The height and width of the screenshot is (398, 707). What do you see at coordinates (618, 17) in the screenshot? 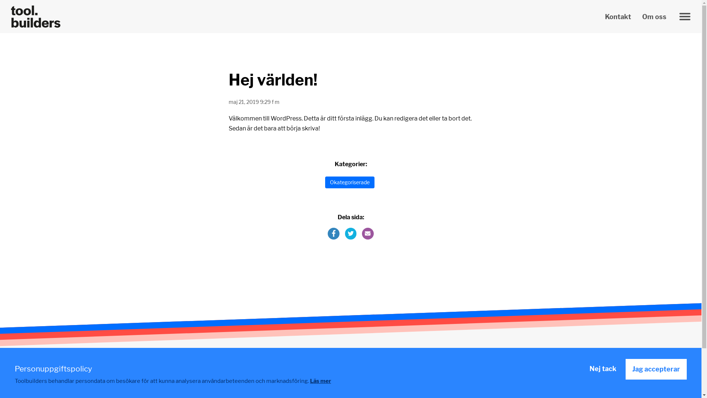
I see `Kontakt` at bounding box center [618, 17].